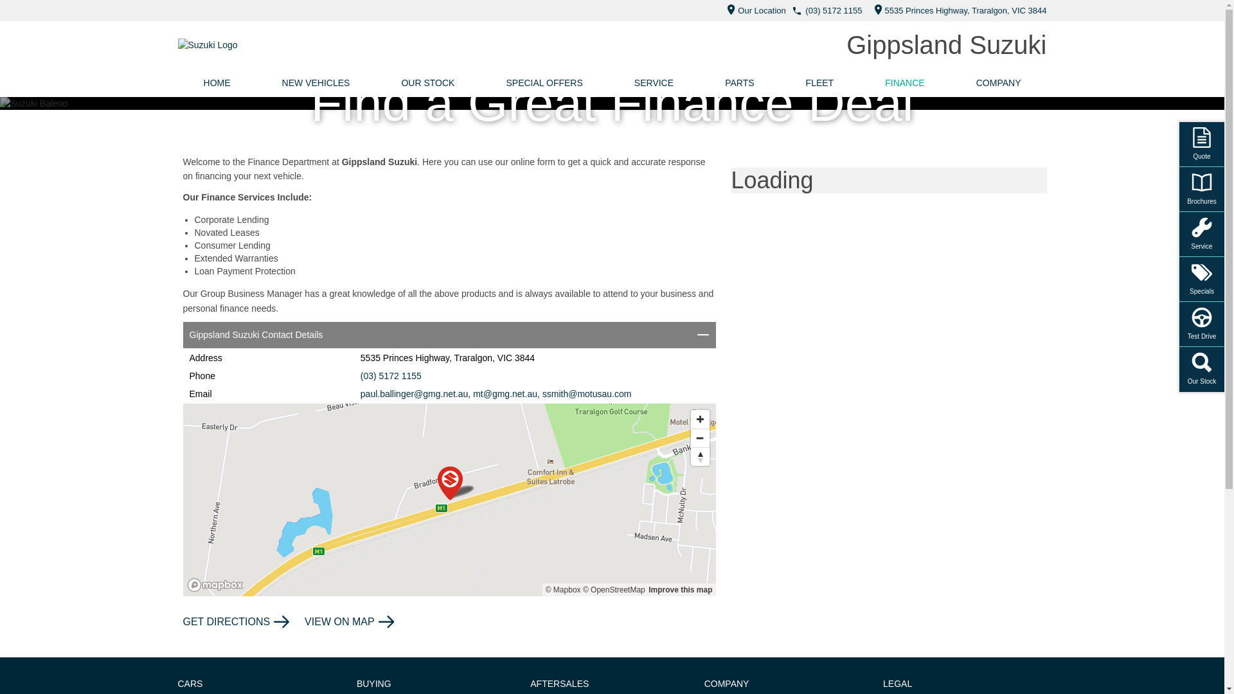 The width and height of the screenshot is (1234, 694). What do you see at coordinates (820, 83) in the screenshot?
I see `FLEET` at bounding box center [820, 83].